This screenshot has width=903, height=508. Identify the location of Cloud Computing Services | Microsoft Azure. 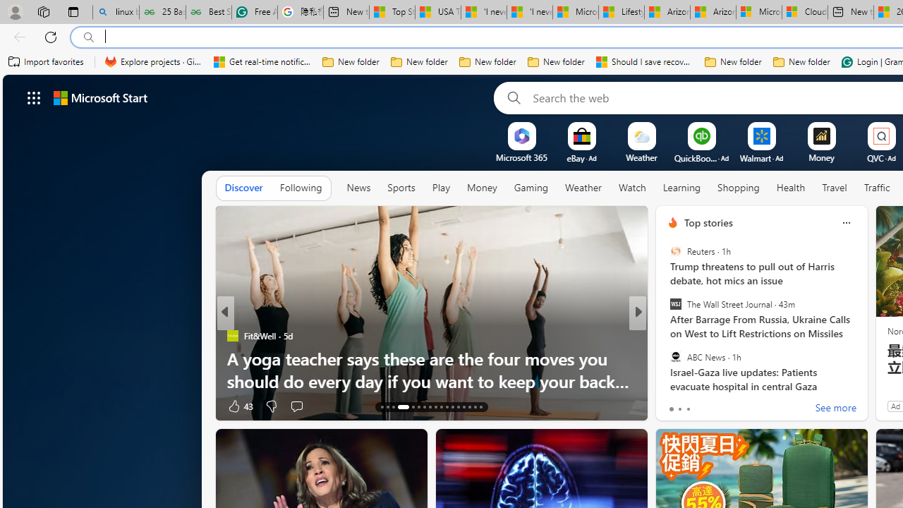
(804, 13).